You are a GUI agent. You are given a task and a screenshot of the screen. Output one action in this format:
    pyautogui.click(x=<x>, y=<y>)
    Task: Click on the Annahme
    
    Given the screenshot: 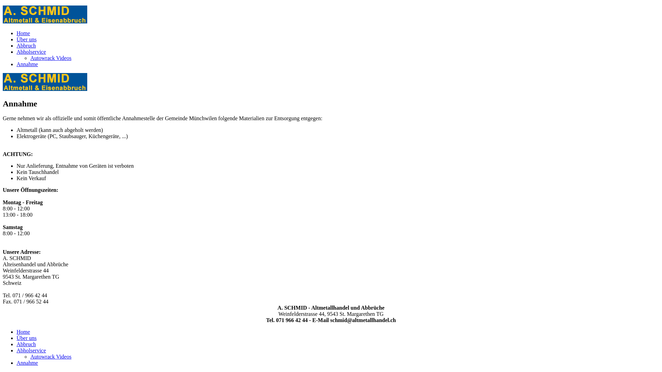 What is the action you would take?
    pyautogui.click(x=27, y=64)
    